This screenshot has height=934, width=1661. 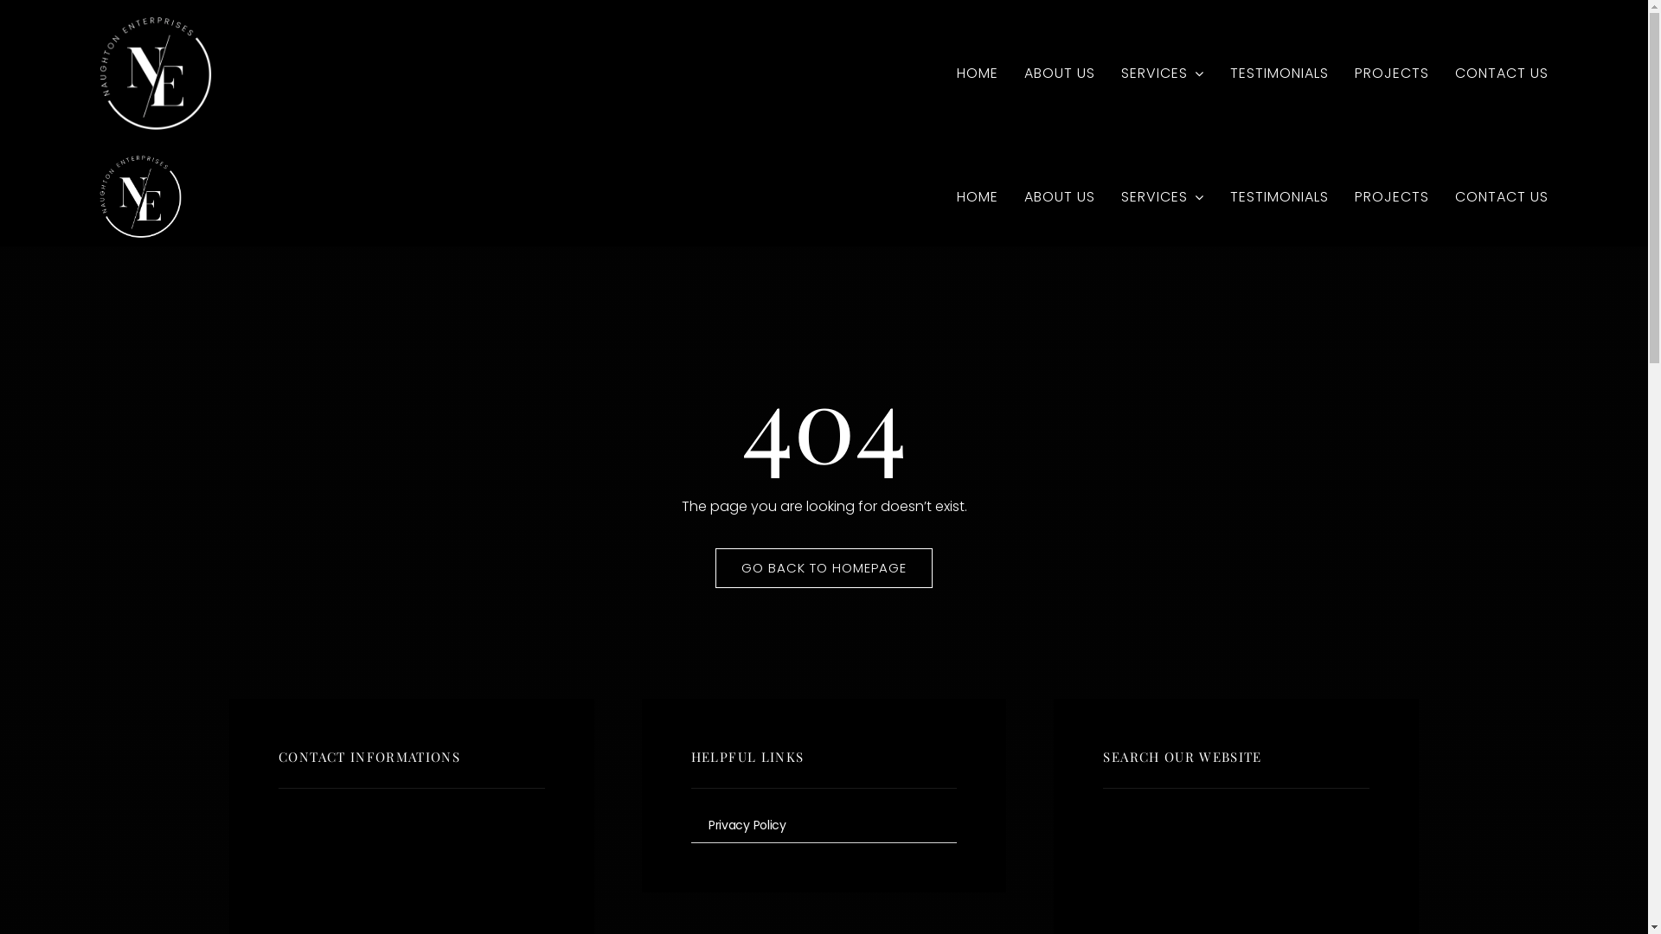 What do you see at coordinates (1502, 74) in the screenshot?
I see `CONTACT US` at bounding box center [1502, 74].